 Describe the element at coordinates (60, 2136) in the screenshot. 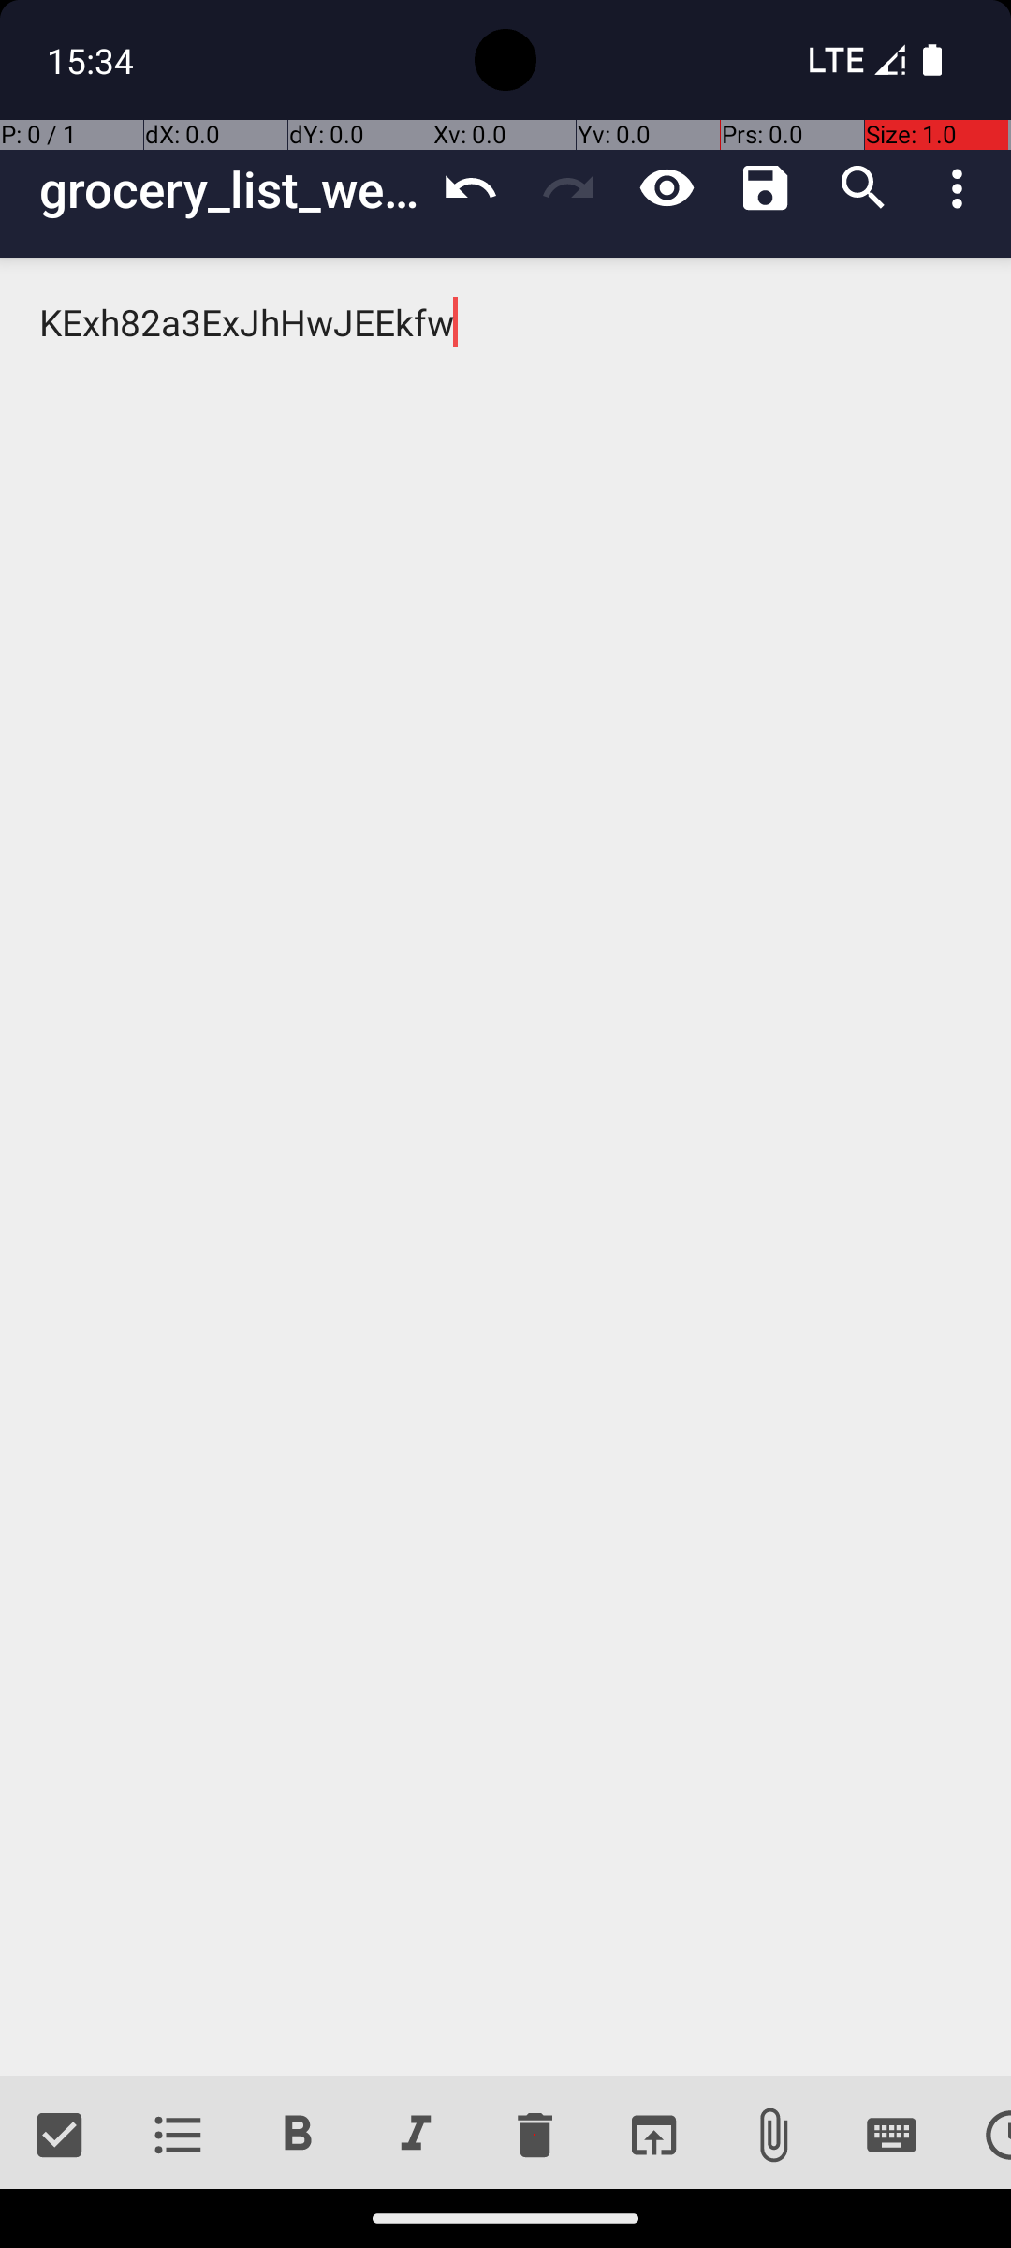

I see `Check list` at that location.